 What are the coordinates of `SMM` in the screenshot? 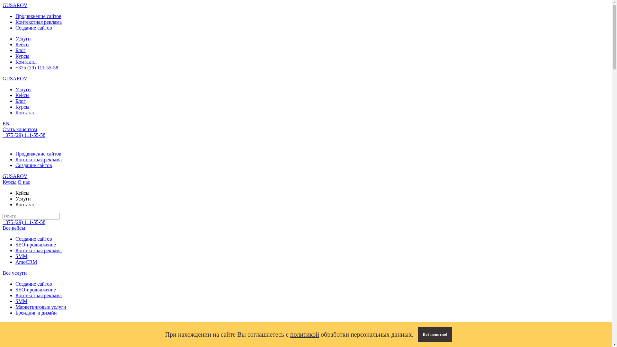 It's located at (21, 301).